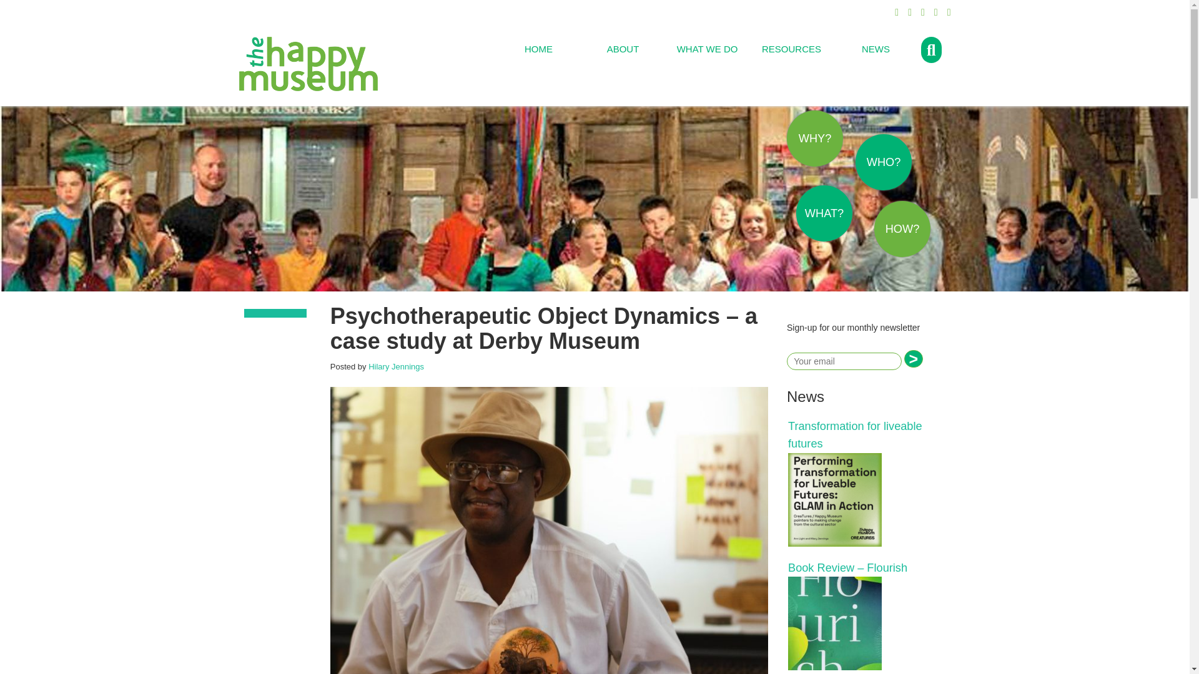 This screenshot has width=1199, height=674. Describe the element at coordinates (623, 49) in the screenshot. I see `ABOUT` at that location.